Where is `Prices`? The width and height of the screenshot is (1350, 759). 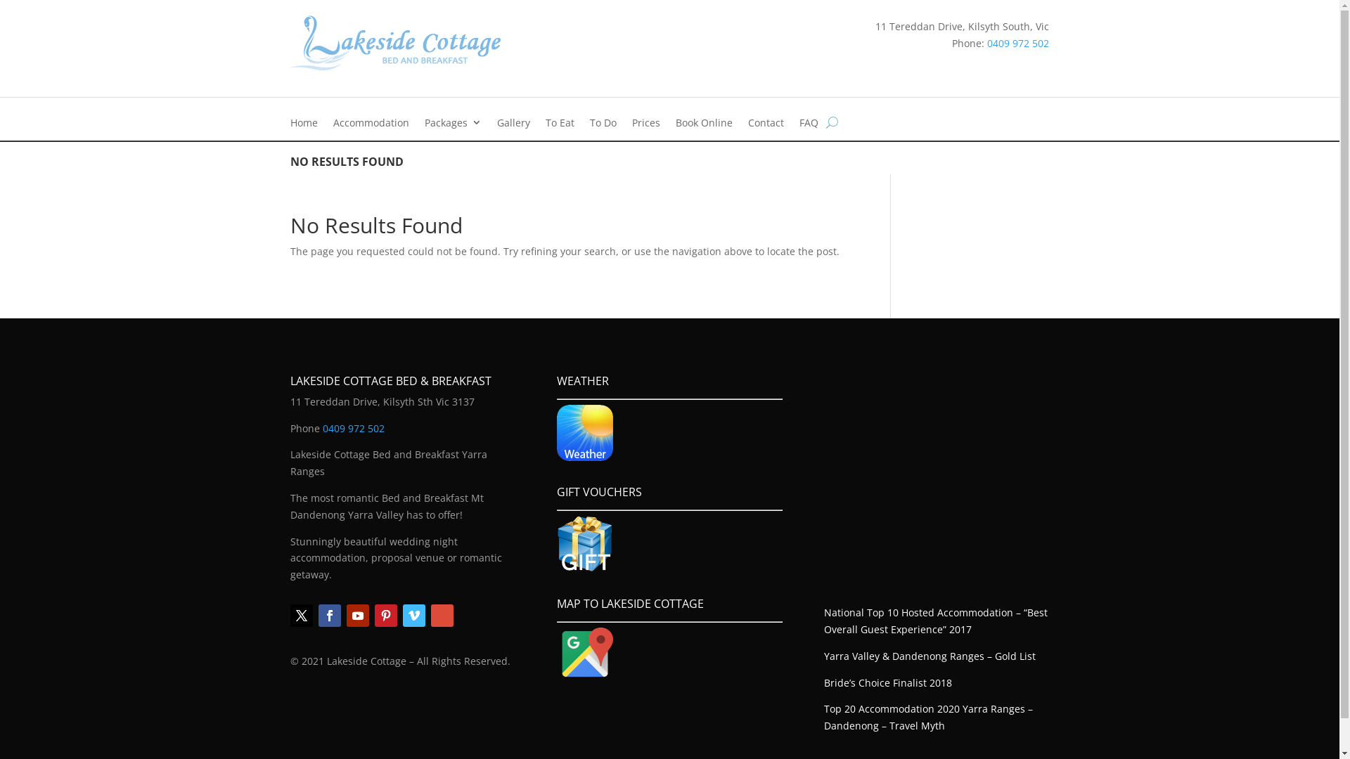 Prices is located at coordinates (645, 125).